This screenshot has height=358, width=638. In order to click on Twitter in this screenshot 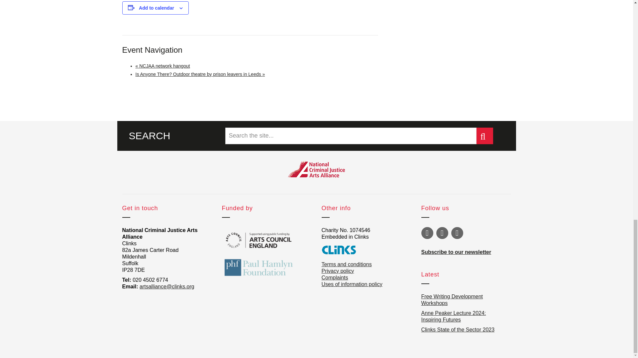, I will do `click(427, 233)`.